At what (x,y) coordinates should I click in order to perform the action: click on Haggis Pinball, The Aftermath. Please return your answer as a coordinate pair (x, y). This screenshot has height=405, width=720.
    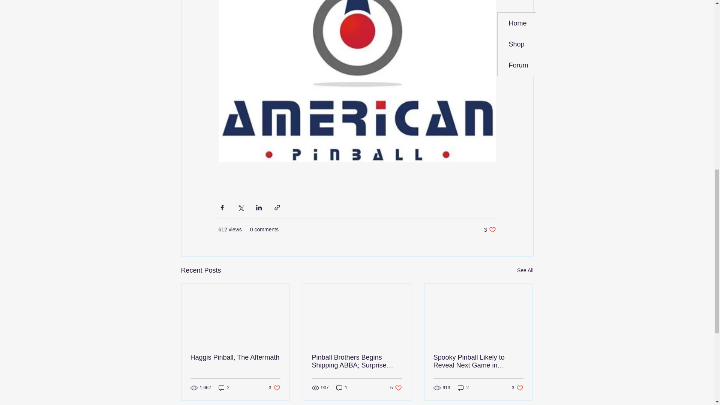
    Looking at the image, I should click on (490, 229).